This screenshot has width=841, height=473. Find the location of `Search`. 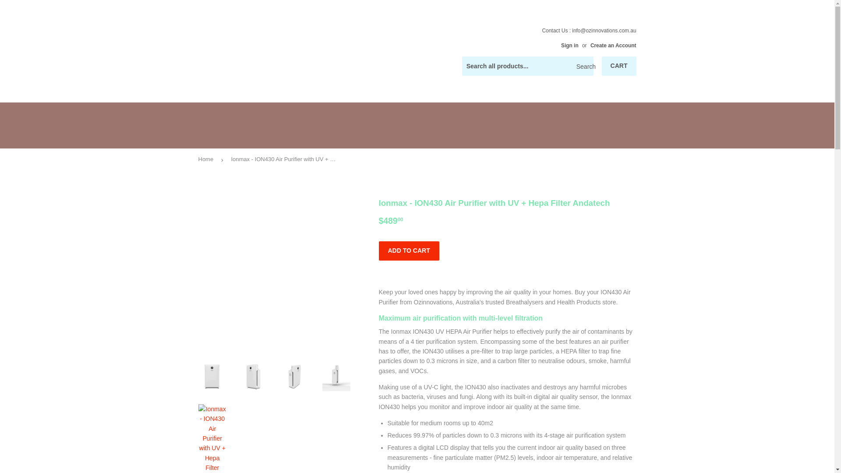

Search is located at coordinates (583, 66).